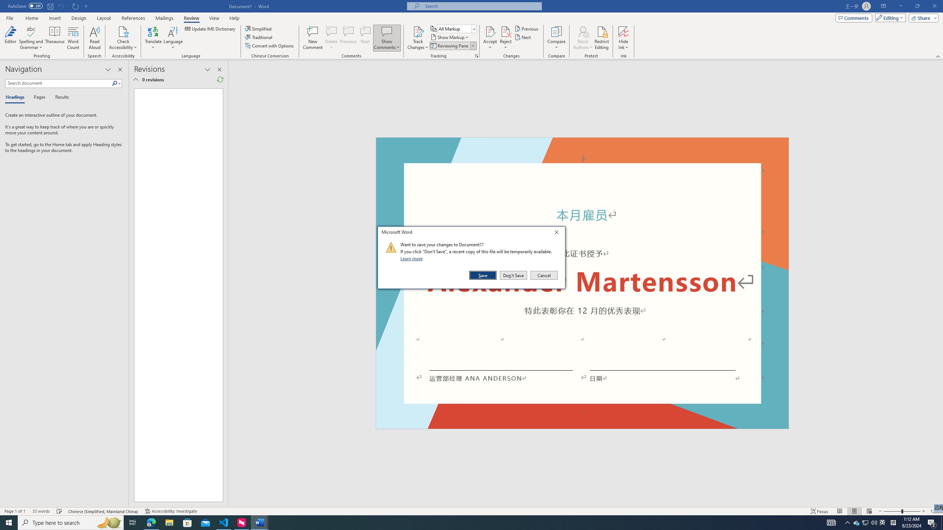  What do you see at coordinates (11, 38) in the screenshot?
I see `Editor` at bounding box center [11, 38].